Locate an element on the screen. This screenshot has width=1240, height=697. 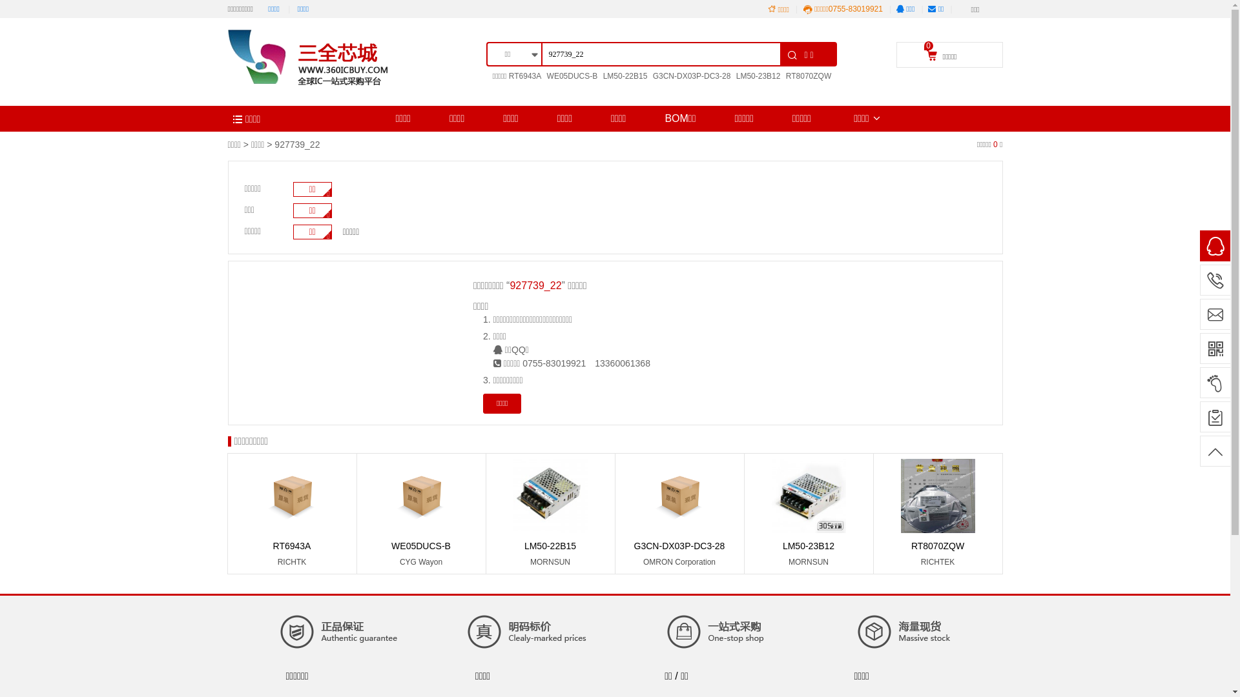
CT480BX500SSD1 is located at coordinates (682, 90).